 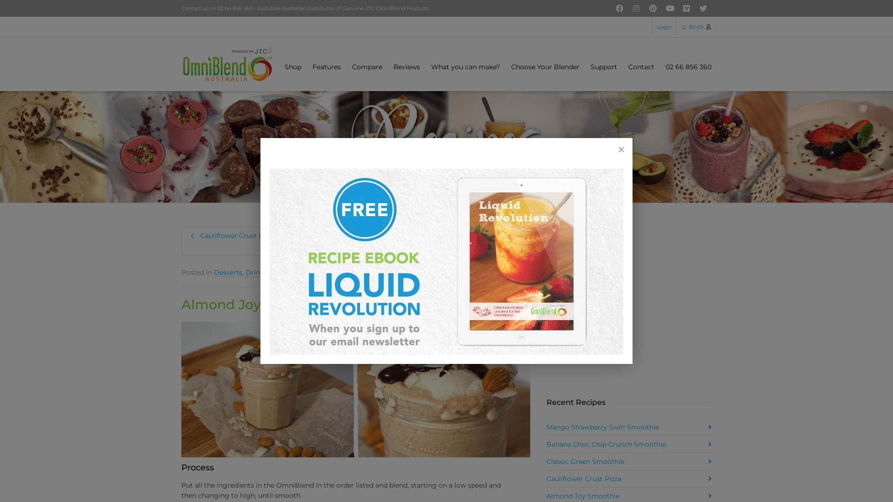 What do you see at coordinates (545, 67) in the screenshot?
I see `Choose Your Blender` at bounding box center [545, 67].